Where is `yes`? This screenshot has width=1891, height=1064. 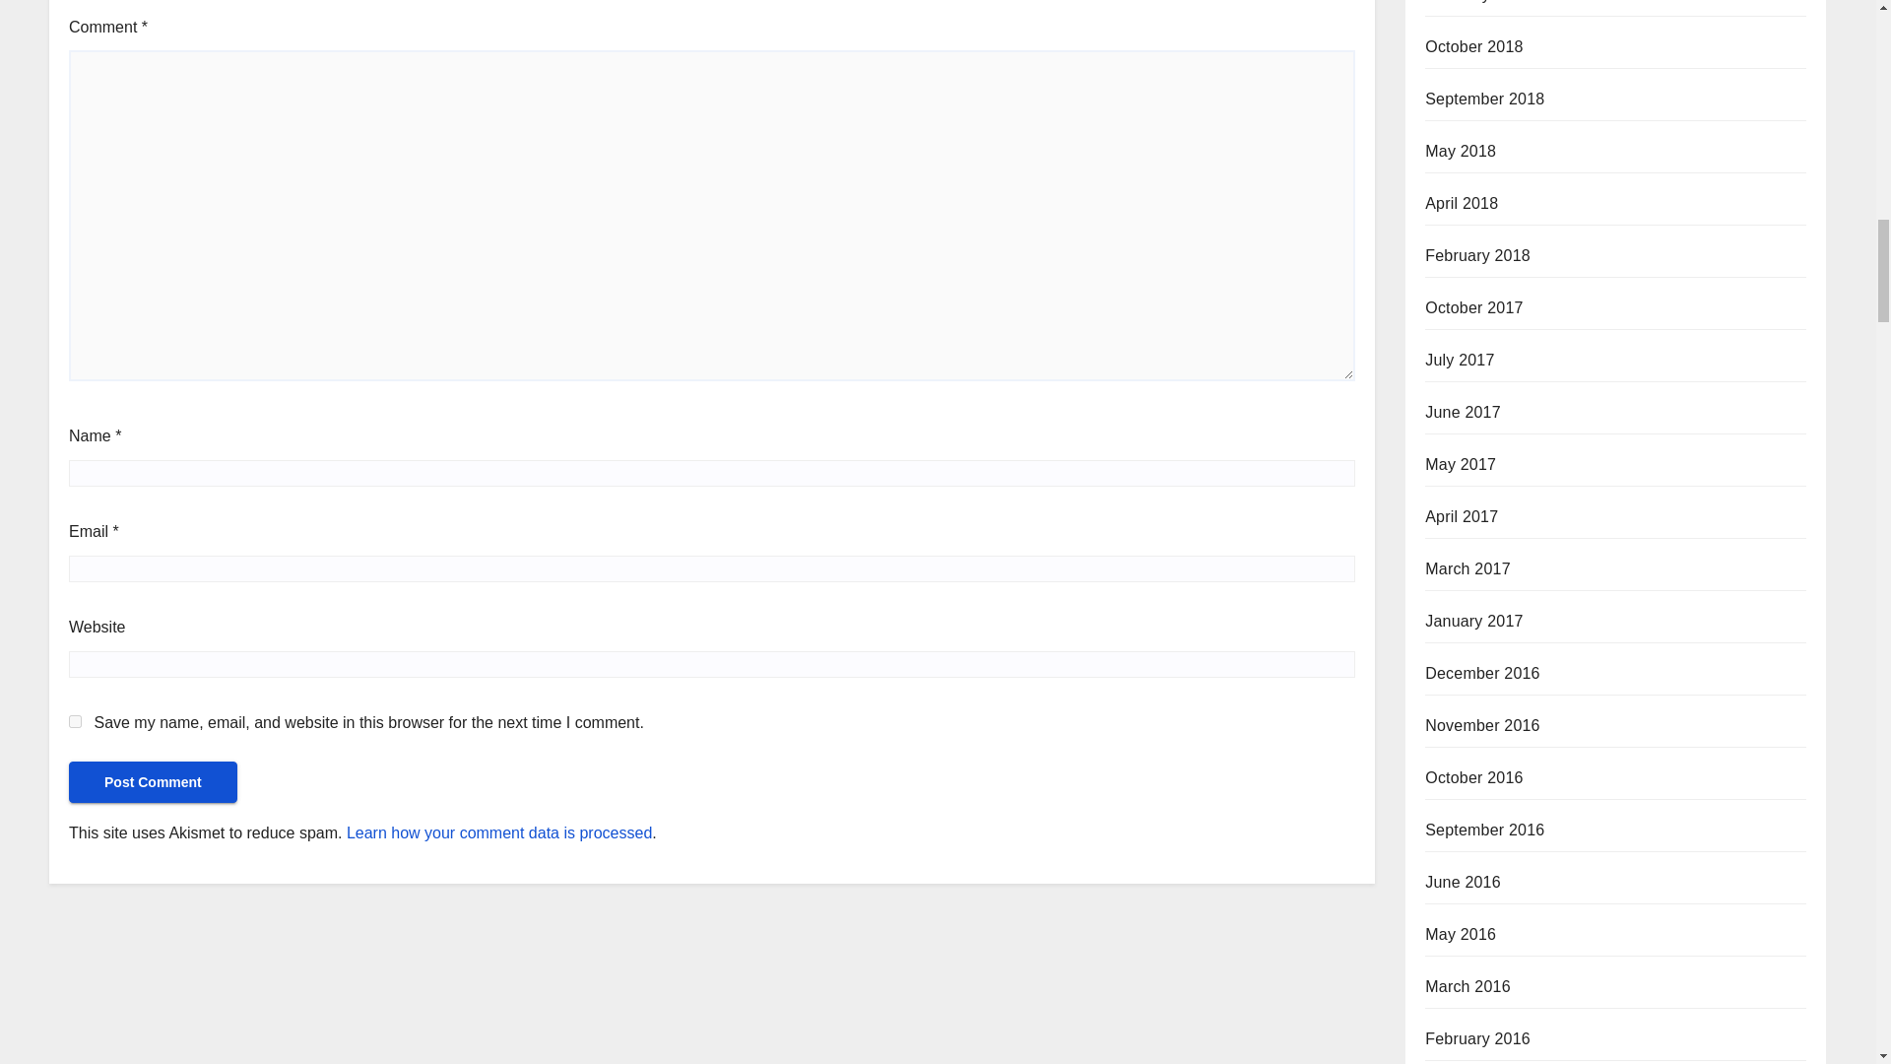 yes is located at coordinates (75, 721).